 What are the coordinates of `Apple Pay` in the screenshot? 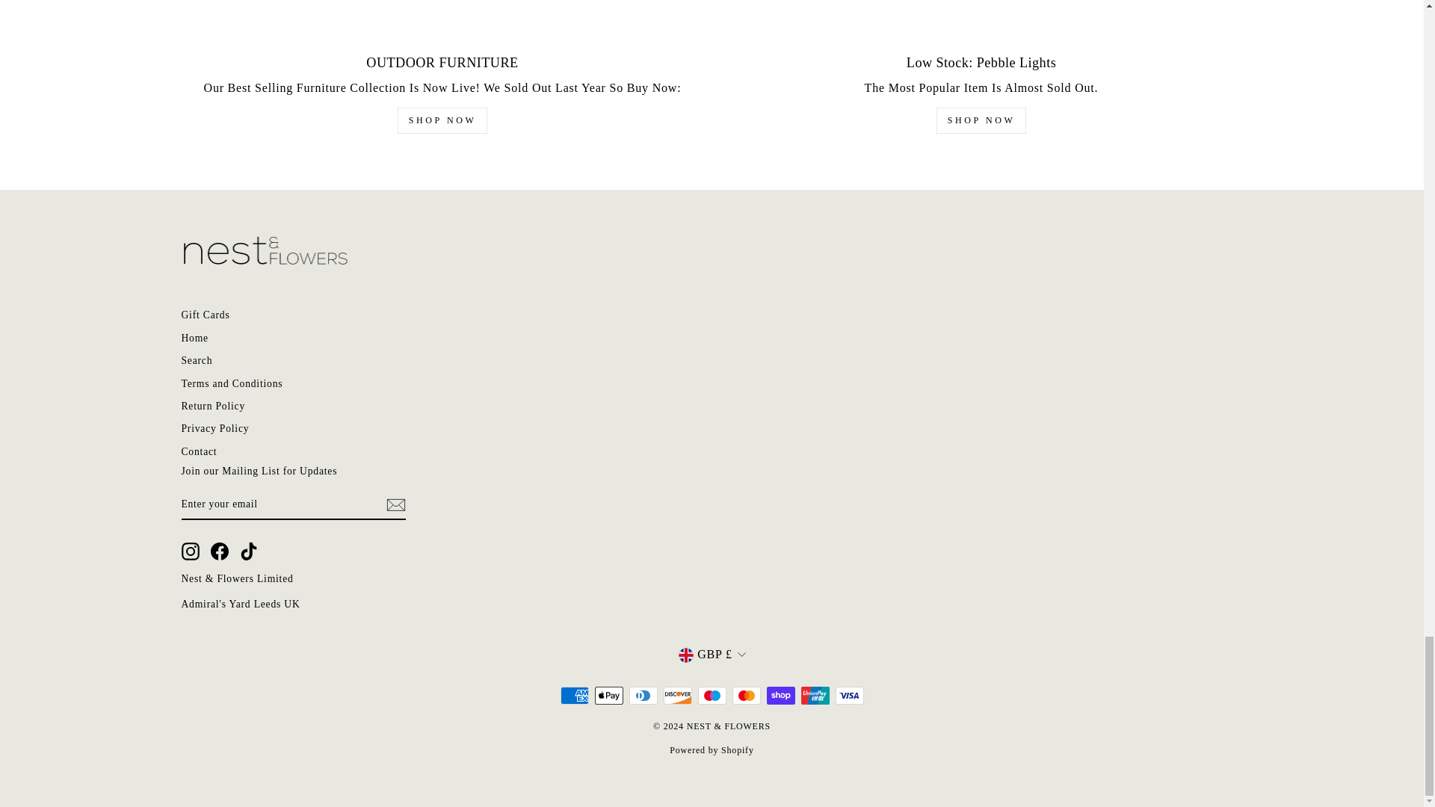 It's located at (608, 695).